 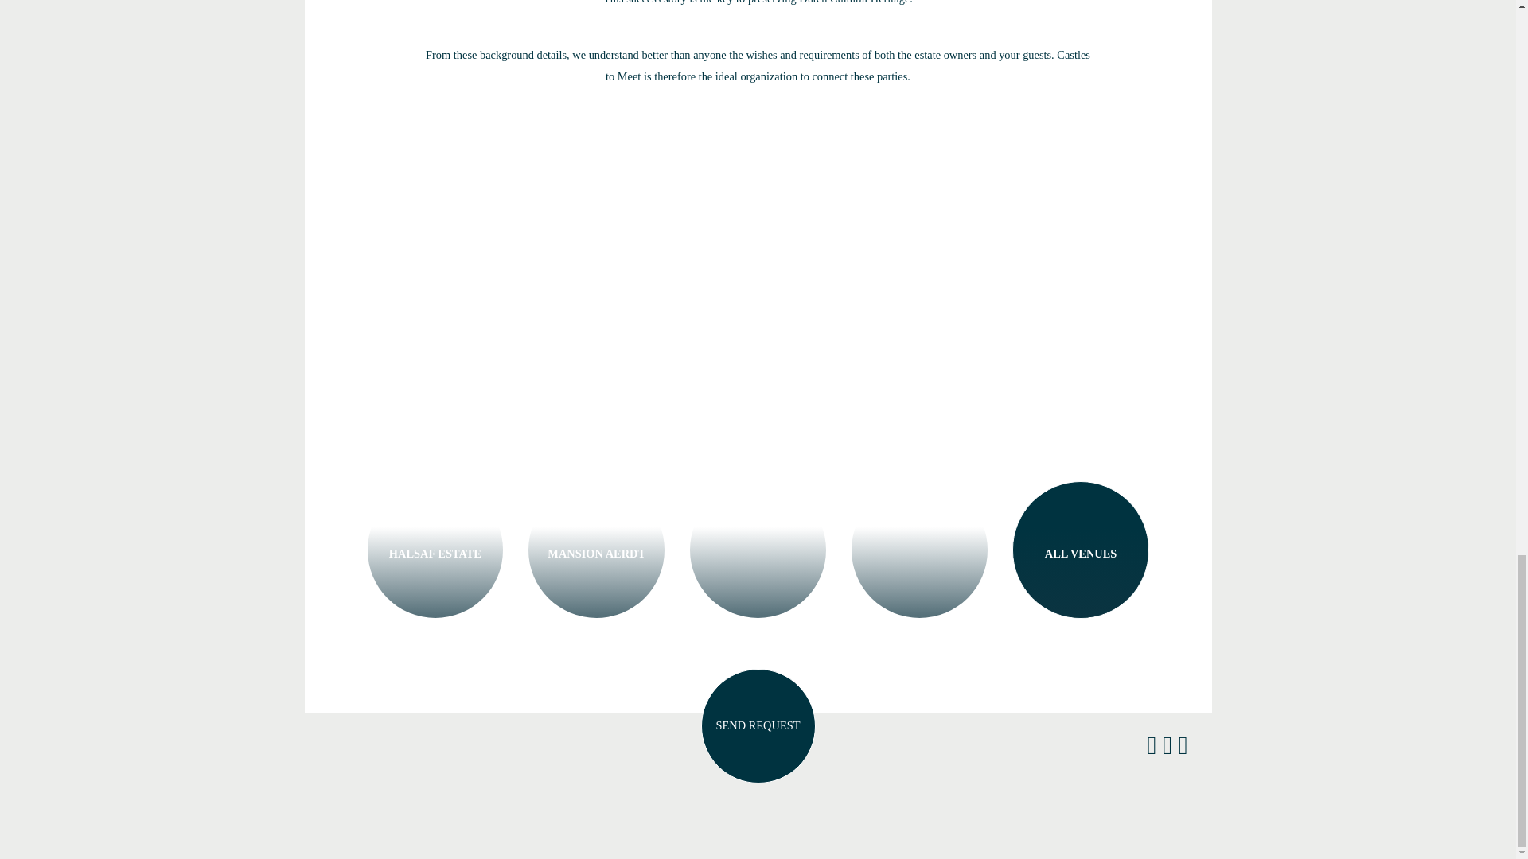 What do you see at coordinates (595, 549) in the screenshot?
I see `MANSION AERDT` at bounding box center [595, 549].